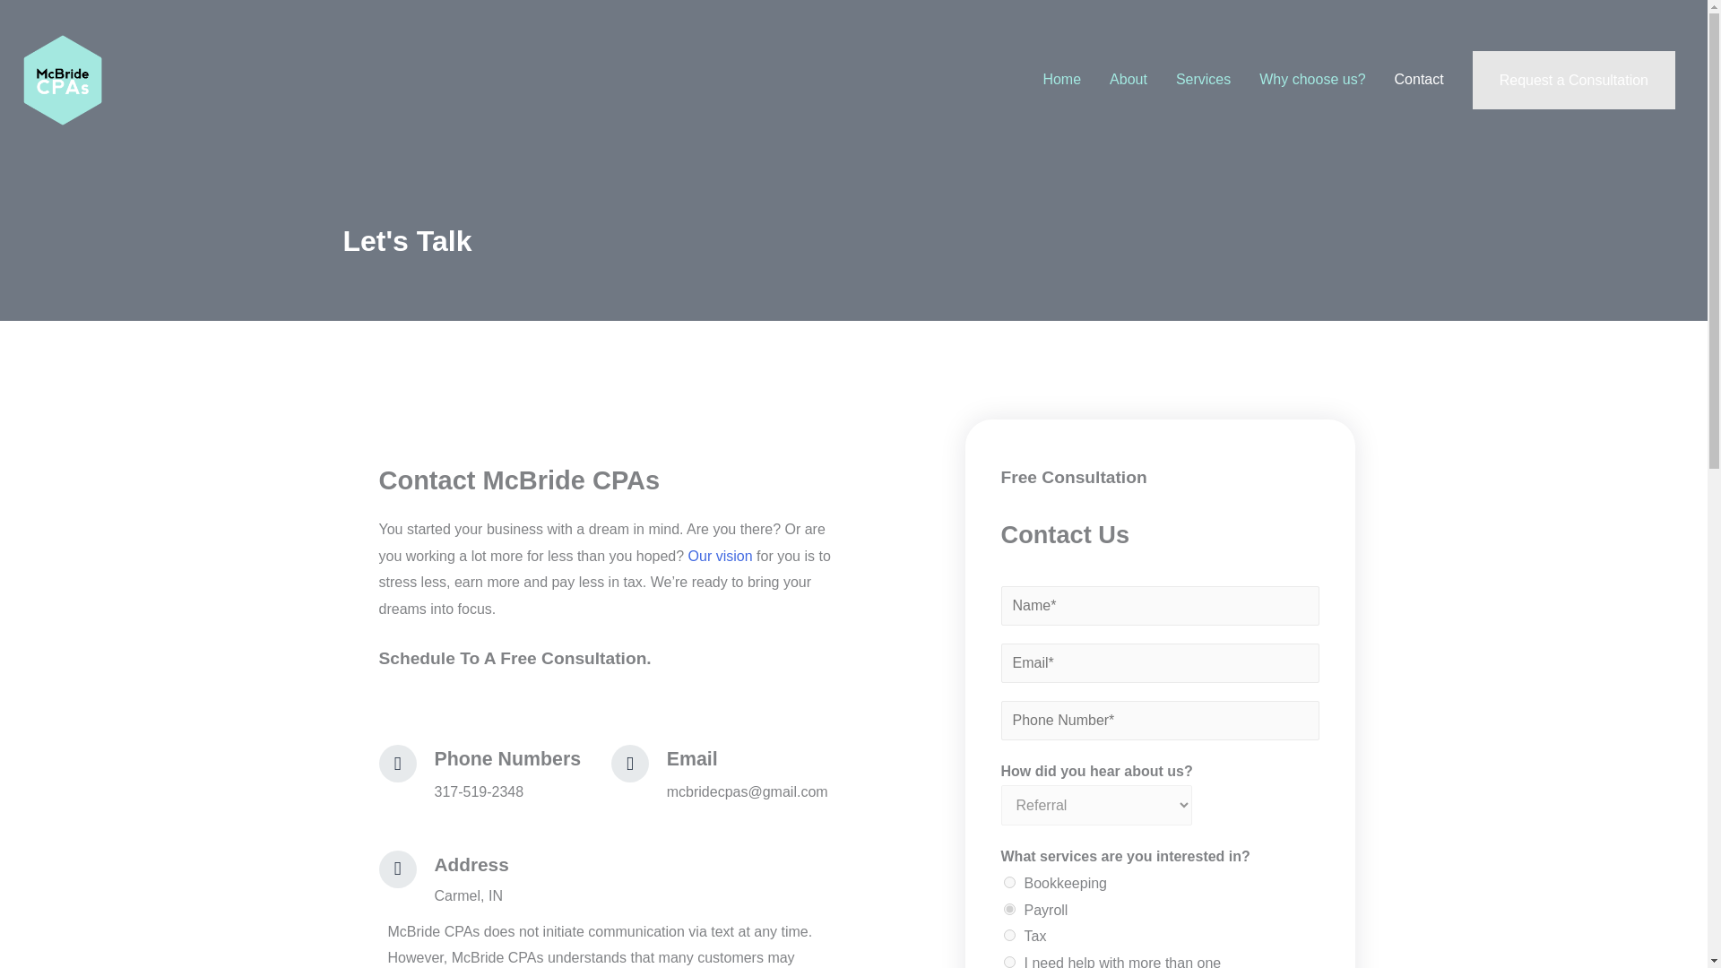 This screenshot has height=968, width=1721. What do you see at coordinates (1009, 882) in the screenshot?
I see `Bookkeeping` at bounding box center [1009, 882].